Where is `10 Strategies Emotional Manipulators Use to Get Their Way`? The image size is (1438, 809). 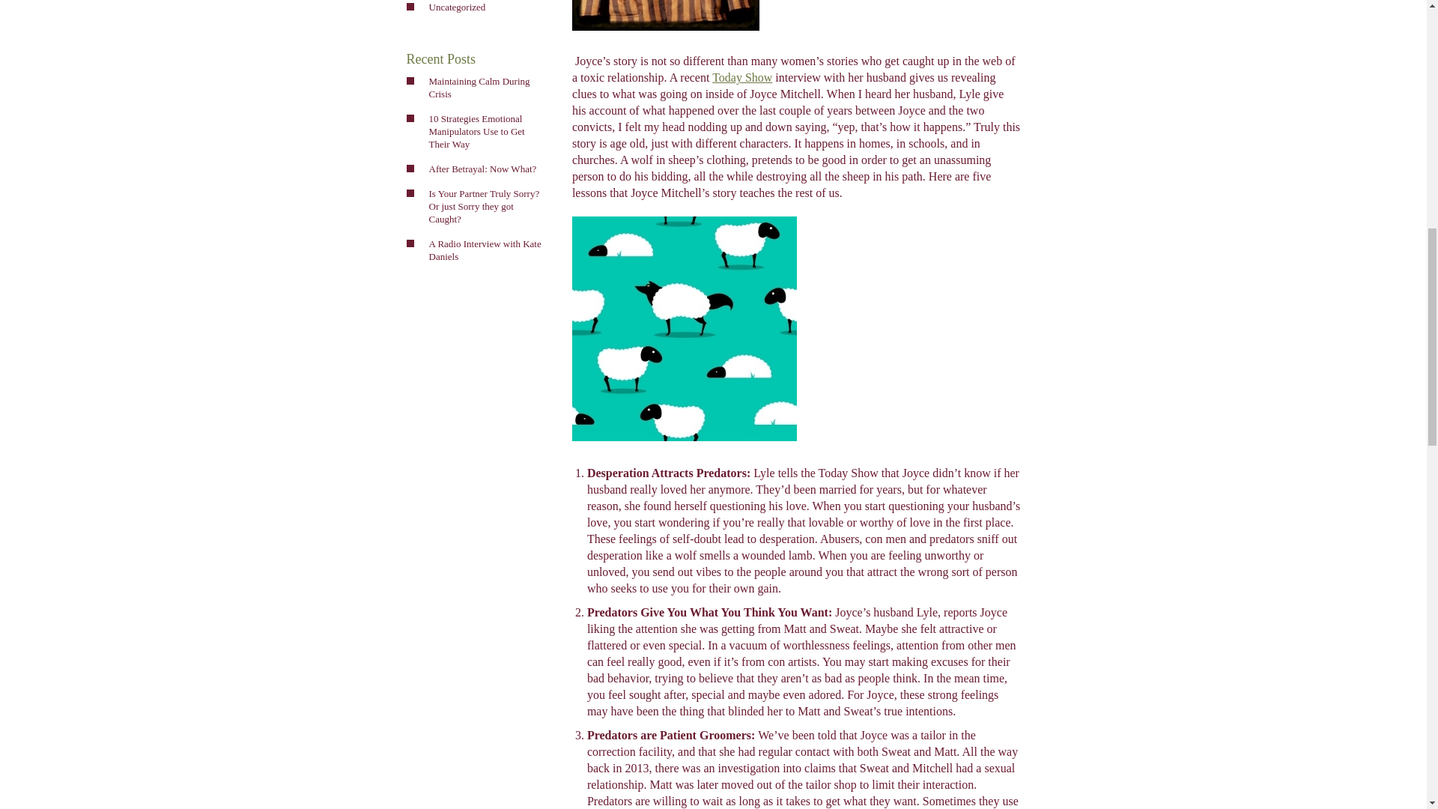
10 Strategies Emotional Manipulators Use to Get Their Way is located at coordinates (484, 131).